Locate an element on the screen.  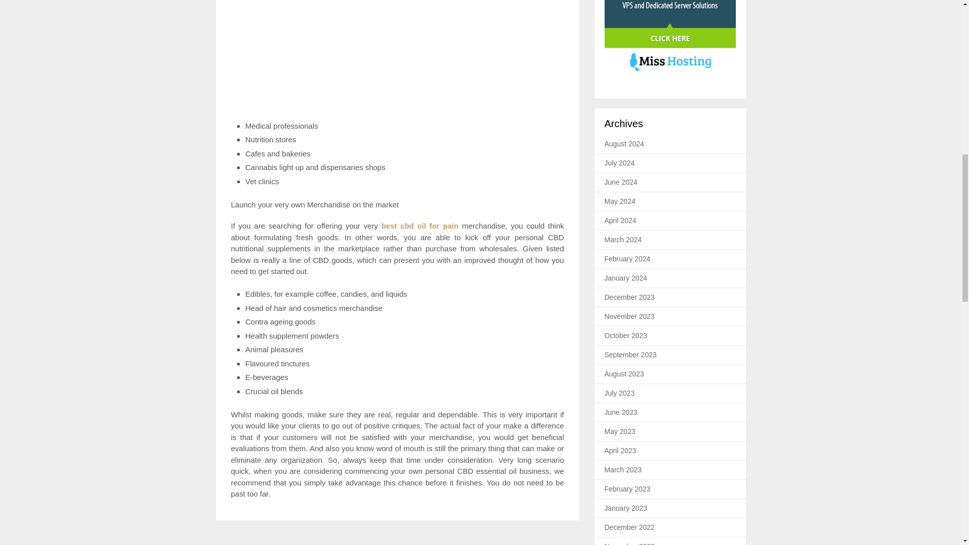
June 2024 is located at coordinates (621, 182).